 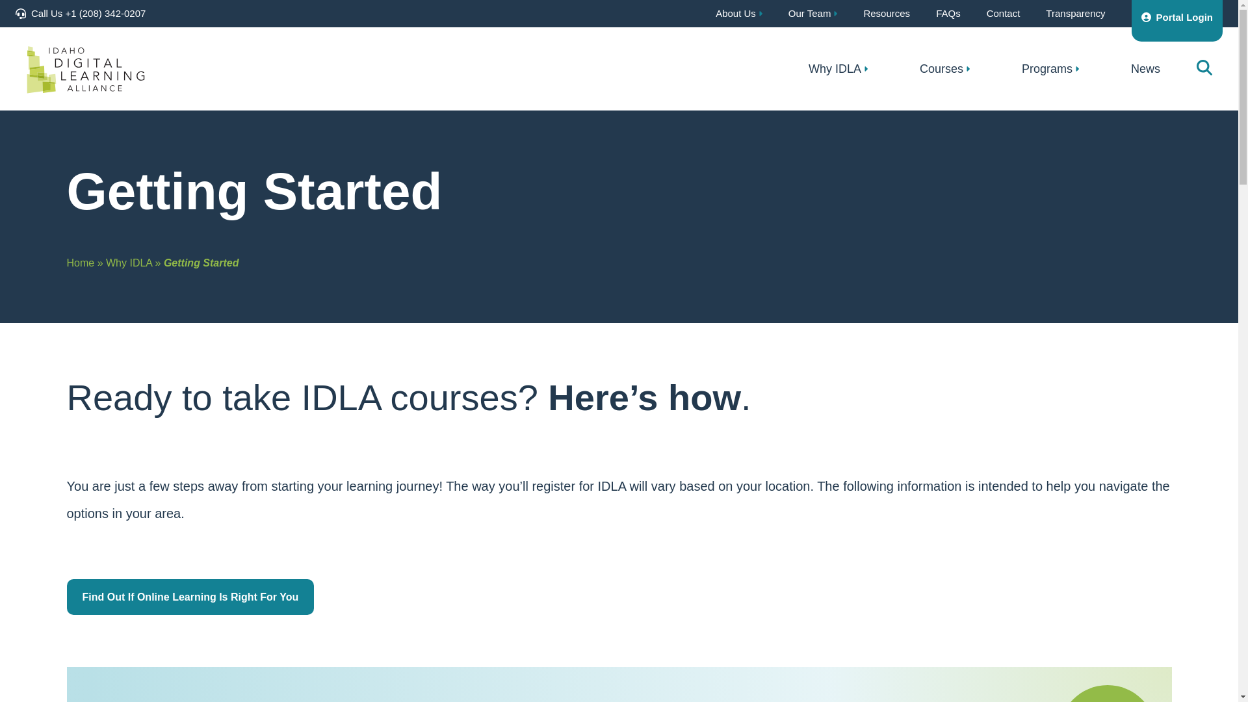 What do you see at coordinates (838, 69) in the screenshot?
I see `Why IDLA` at bounding box center [838, 69].